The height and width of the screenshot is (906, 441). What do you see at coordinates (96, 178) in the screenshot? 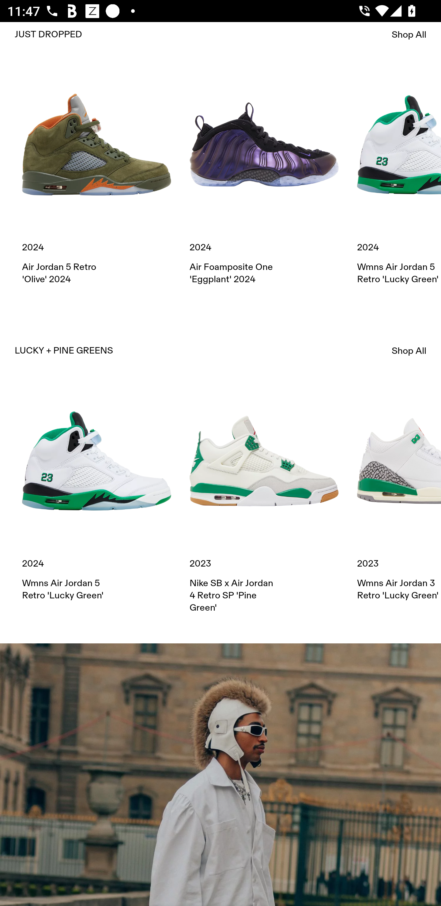
I see `2024 Air Jordan 5 Retro 'Olive' 2024` at bounding box center [96, 178].